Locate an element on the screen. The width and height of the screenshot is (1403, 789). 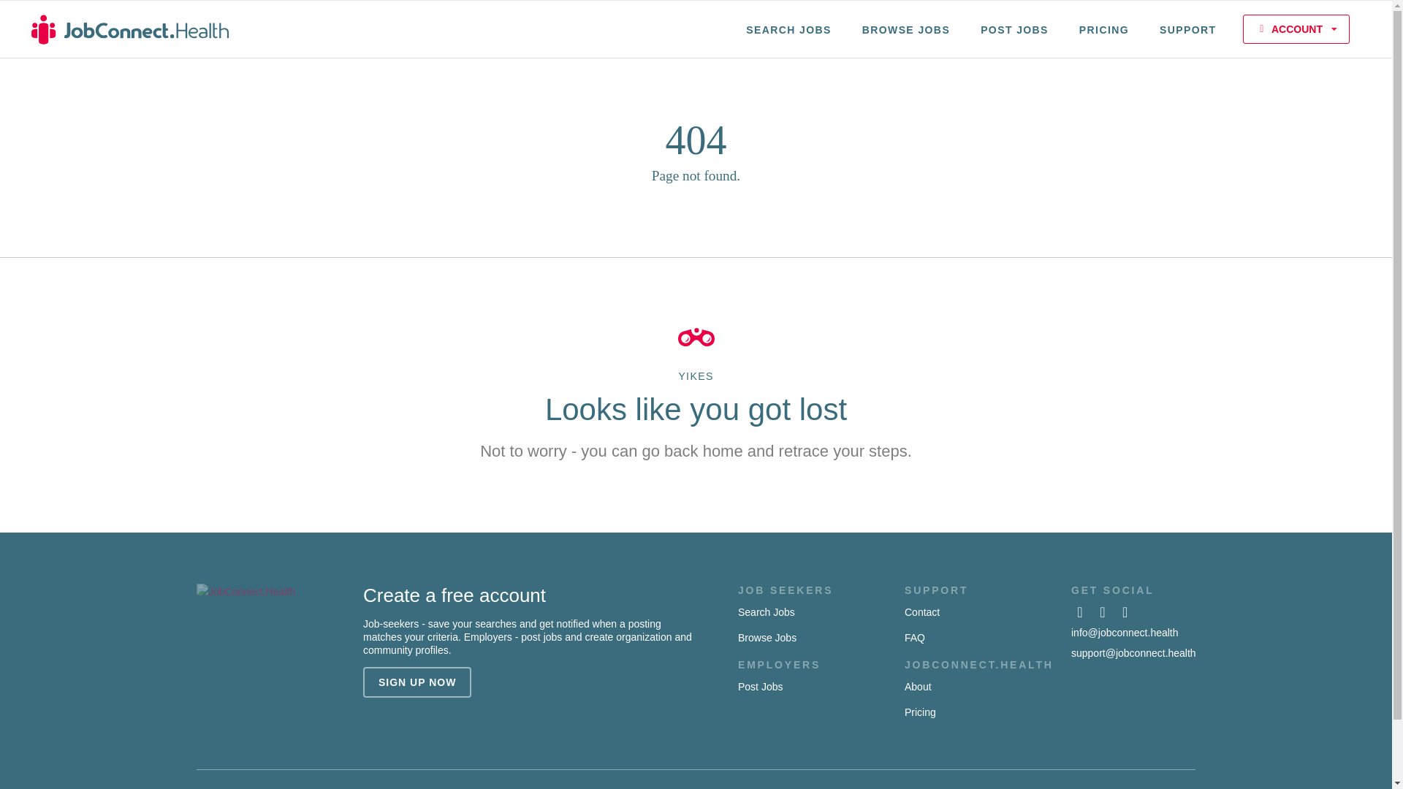
Pricing is located at coordinates (920, 712).